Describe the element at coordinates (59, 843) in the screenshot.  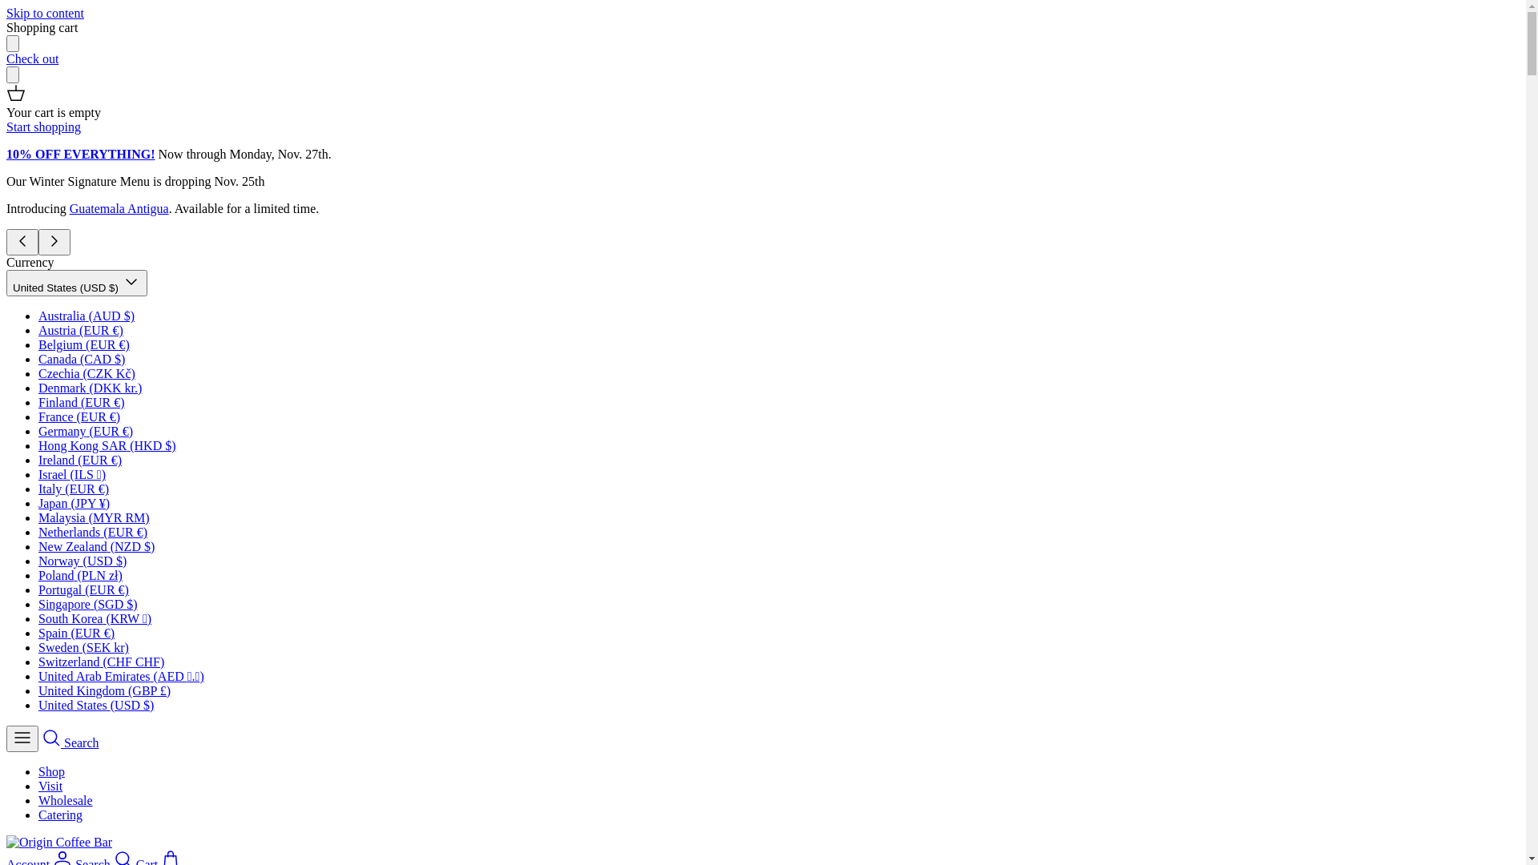
I see `Origin Coffee Bar` at that location.